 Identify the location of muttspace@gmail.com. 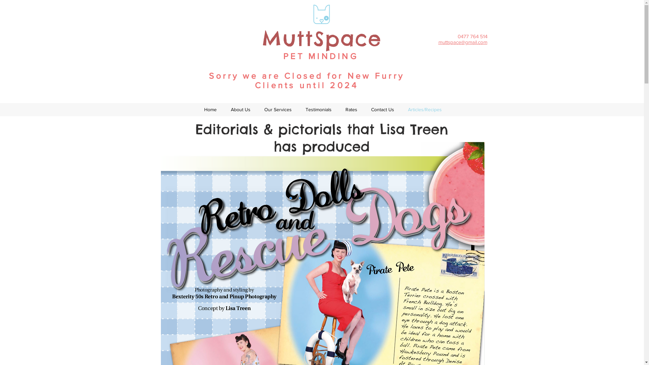
(462, 42).